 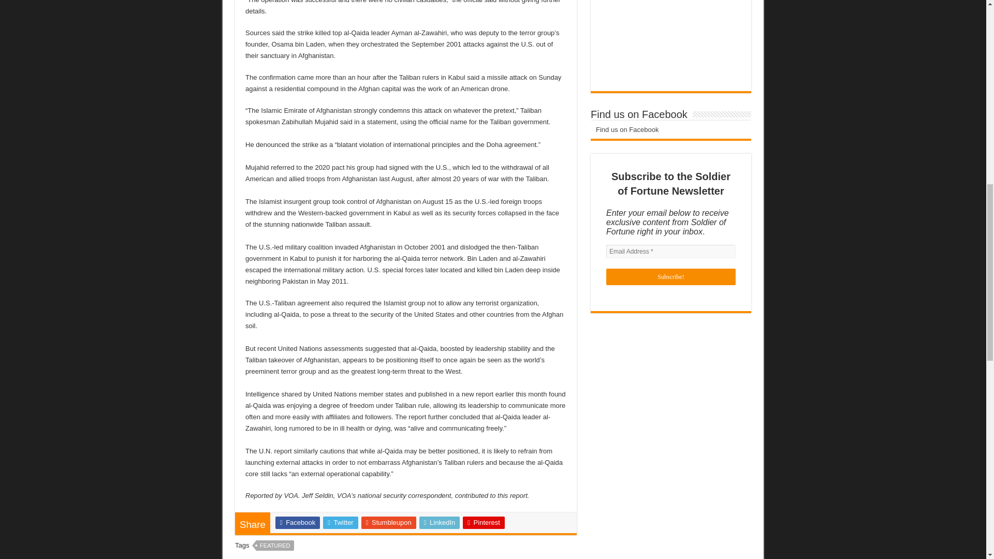 What do you see at coordinates (341, 522) in the screenshot?
I see `Twitter` at bounding box center [341, 522].